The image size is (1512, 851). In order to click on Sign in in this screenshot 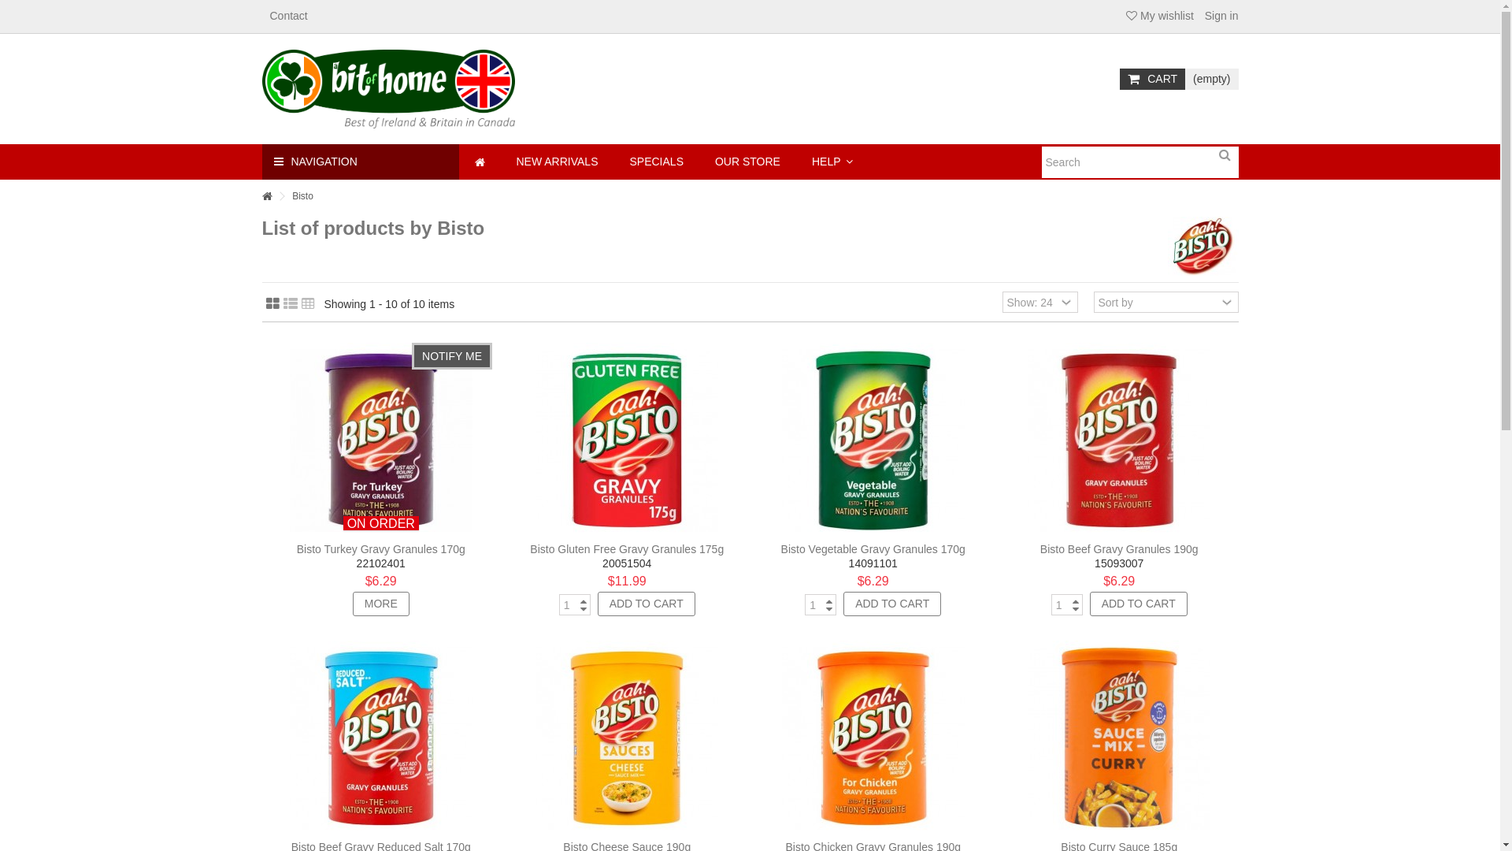, I will do `click(1221, 16)`.